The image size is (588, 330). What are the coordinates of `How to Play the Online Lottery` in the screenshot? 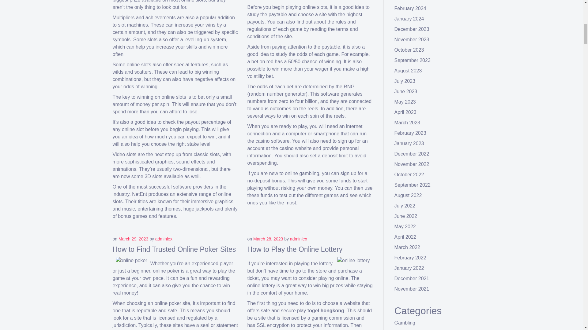 It's located at (295, 249).